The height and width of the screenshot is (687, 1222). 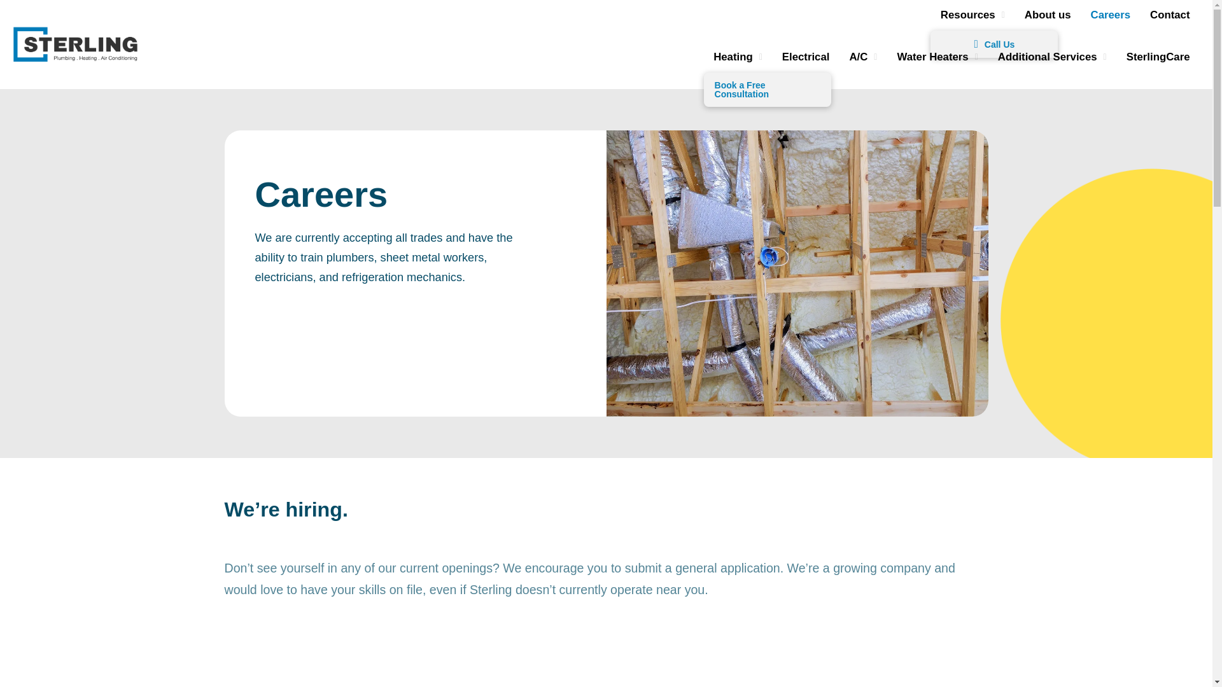 What do you see at coordinates (994, 44) in the screenshot?
I see `Call Us` at bounding box center [994, 44].